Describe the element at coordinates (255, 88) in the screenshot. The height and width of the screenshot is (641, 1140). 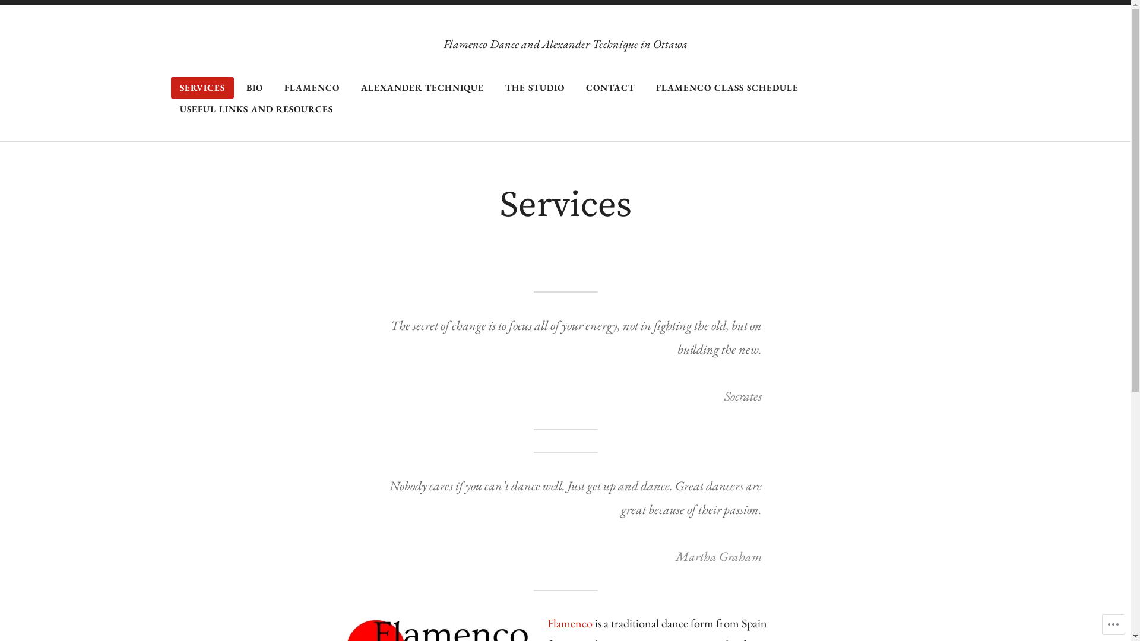
I see `BIO` at that location.